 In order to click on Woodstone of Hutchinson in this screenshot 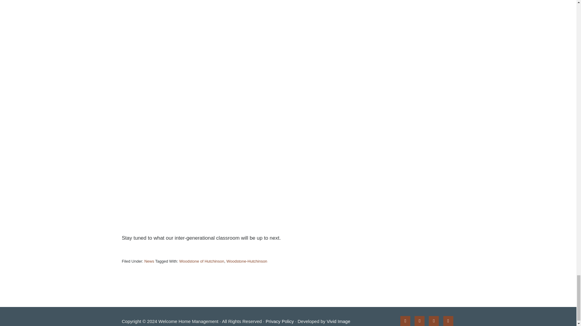, I will do `click(202, 261)`.